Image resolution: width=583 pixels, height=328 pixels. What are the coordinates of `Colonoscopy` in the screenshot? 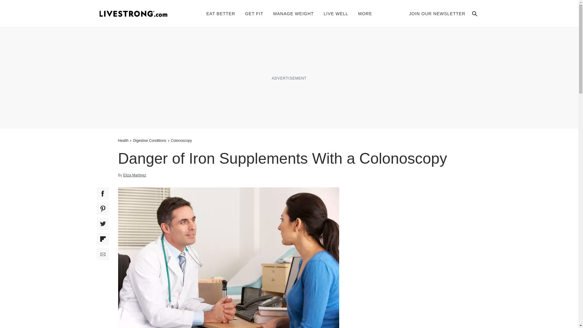 It's located at (182, 140).